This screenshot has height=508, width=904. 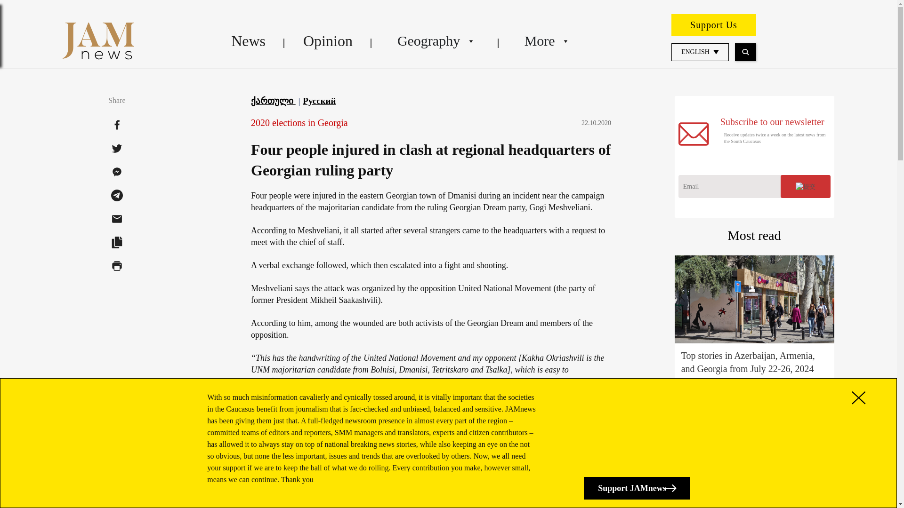 What do you see at coordinates (249, 40) in the screenshot?
I see `News` at bounding box center [249, 40].